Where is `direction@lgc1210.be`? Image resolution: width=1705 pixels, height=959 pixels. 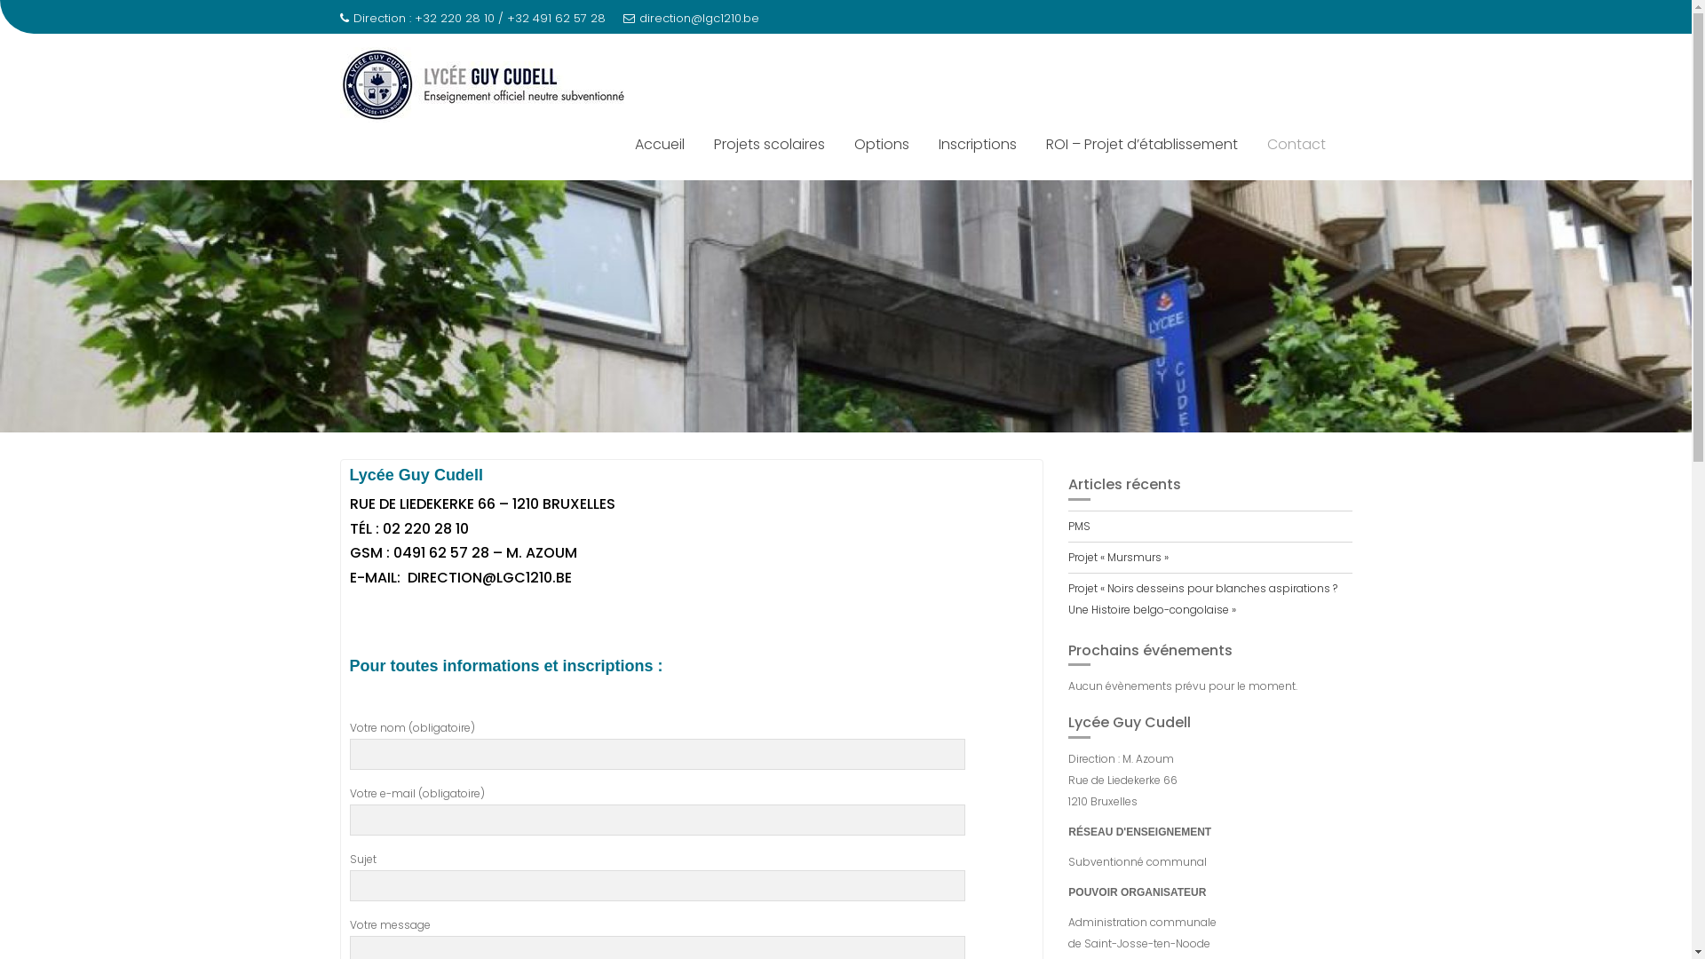 direction@lgc1210.be is located at coordinates (691, 19).